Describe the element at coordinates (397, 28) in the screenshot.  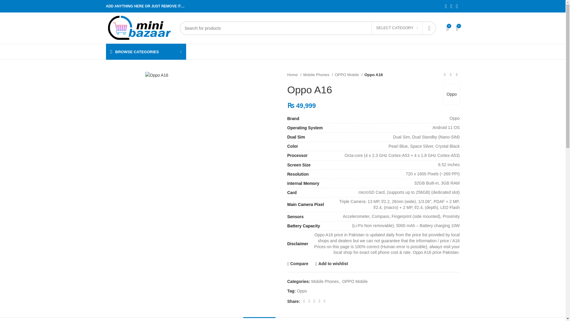
I see `SELECT CATEGORY` at that location.